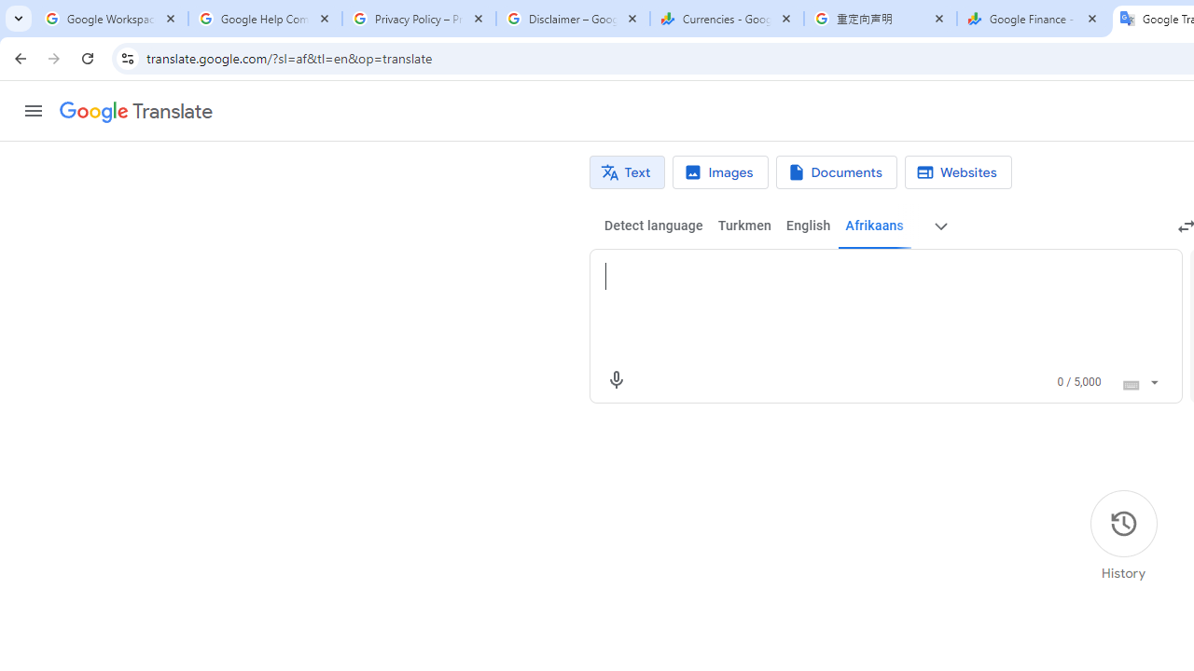  What do you see at coordinates (1153, 379) in the screenshot?
I see `Show the Input Tools menu` at bounding box center [1153, 379].